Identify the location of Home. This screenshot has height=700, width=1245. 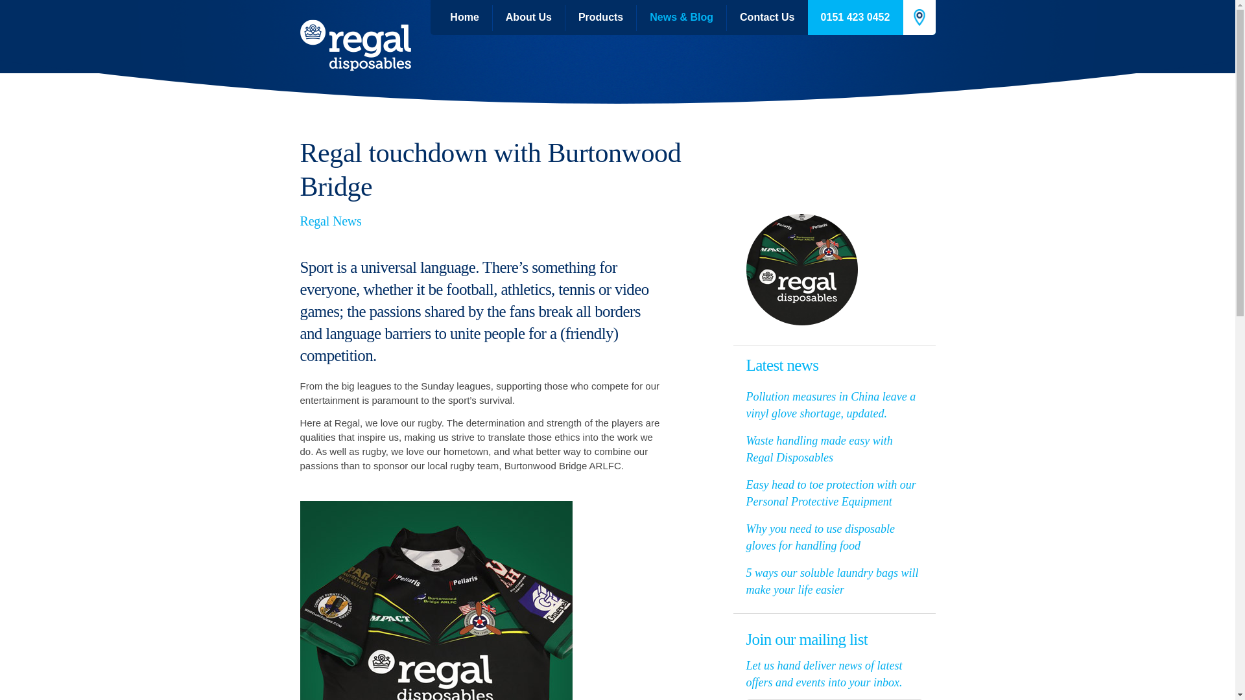
(461, 17).